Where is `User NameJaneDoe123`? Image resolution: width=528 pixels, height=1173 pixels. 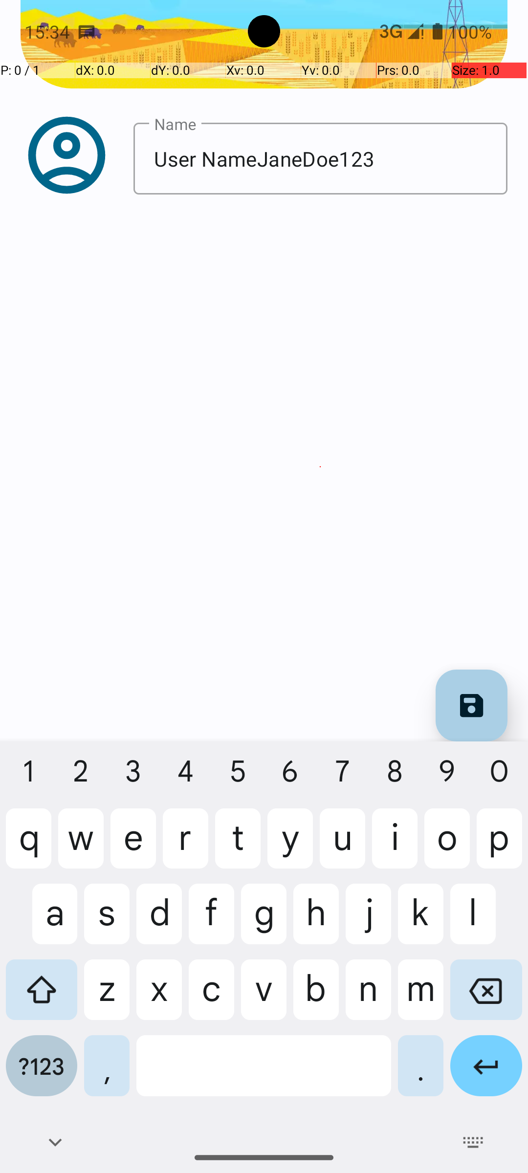
User NameJaneDoe123 is located at coordinates (321, 158).